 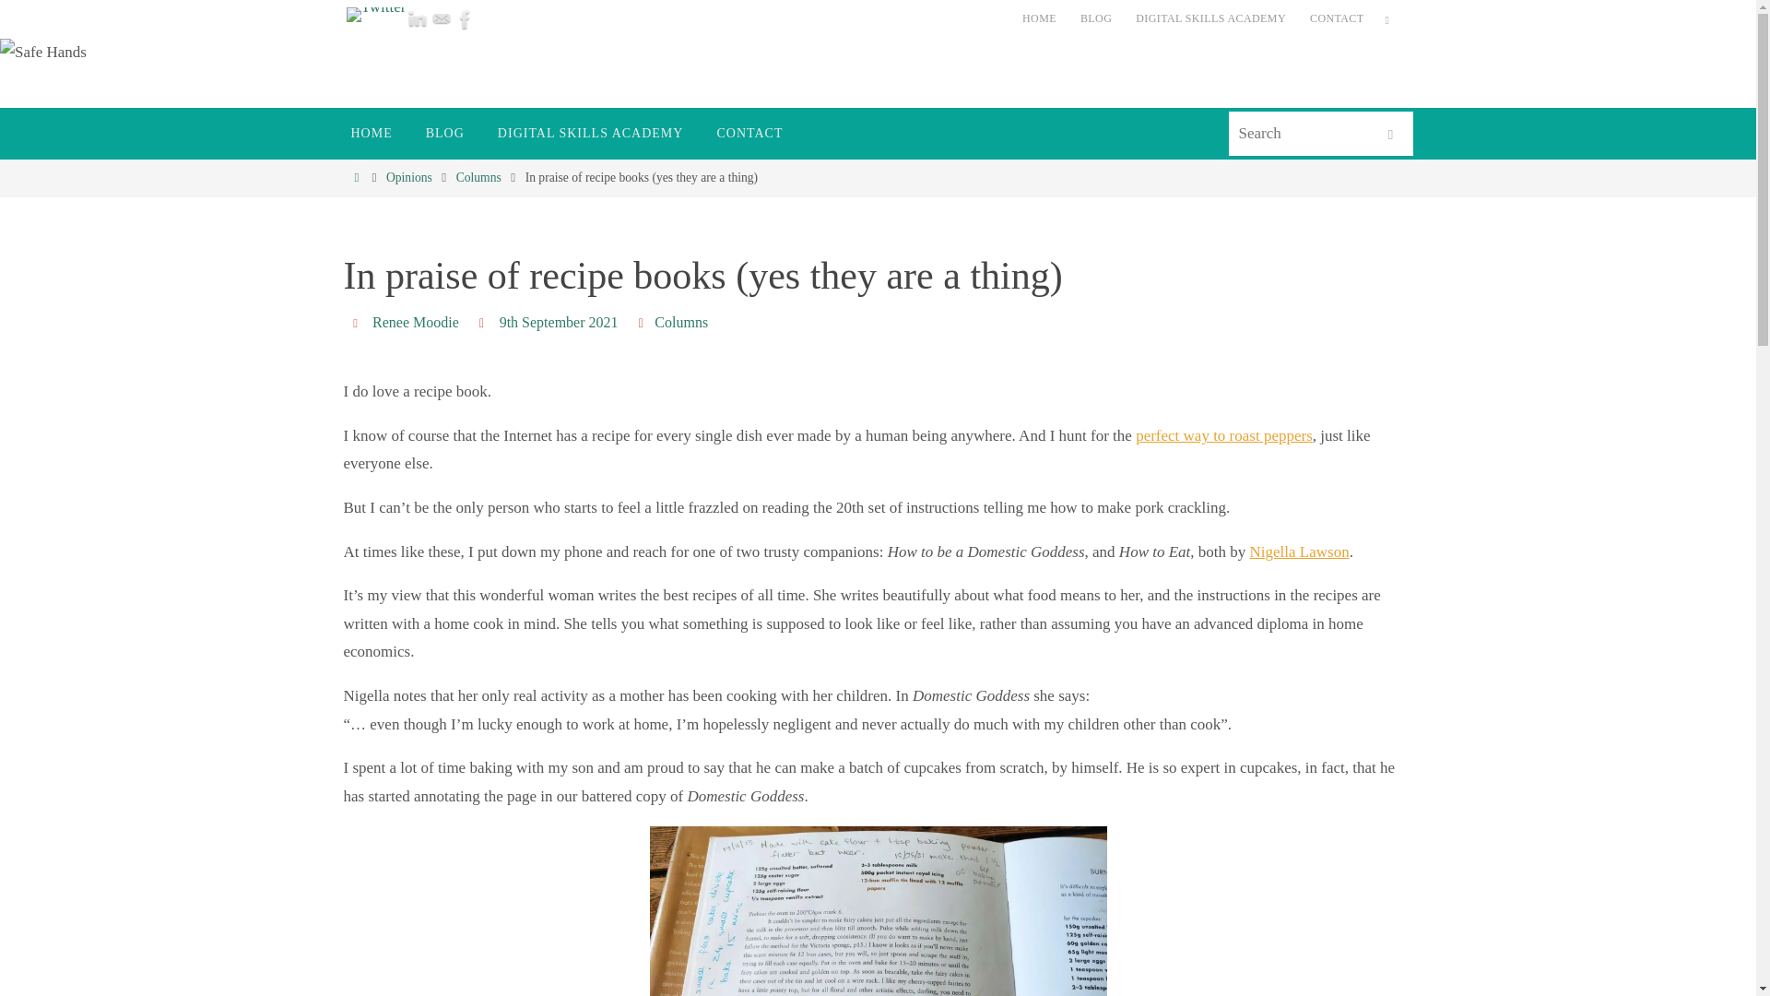 What do you see at coordinates (643, 322) in the screenshot?
I see `Categories` at bounding box center [643, 322].